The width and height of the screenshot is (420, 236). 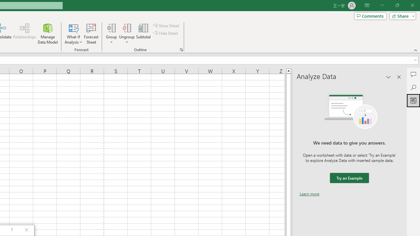 What do you see at coordinates (144, 33) in the screenshot?
I see `Subtotal` at bounding box center [144, 33].